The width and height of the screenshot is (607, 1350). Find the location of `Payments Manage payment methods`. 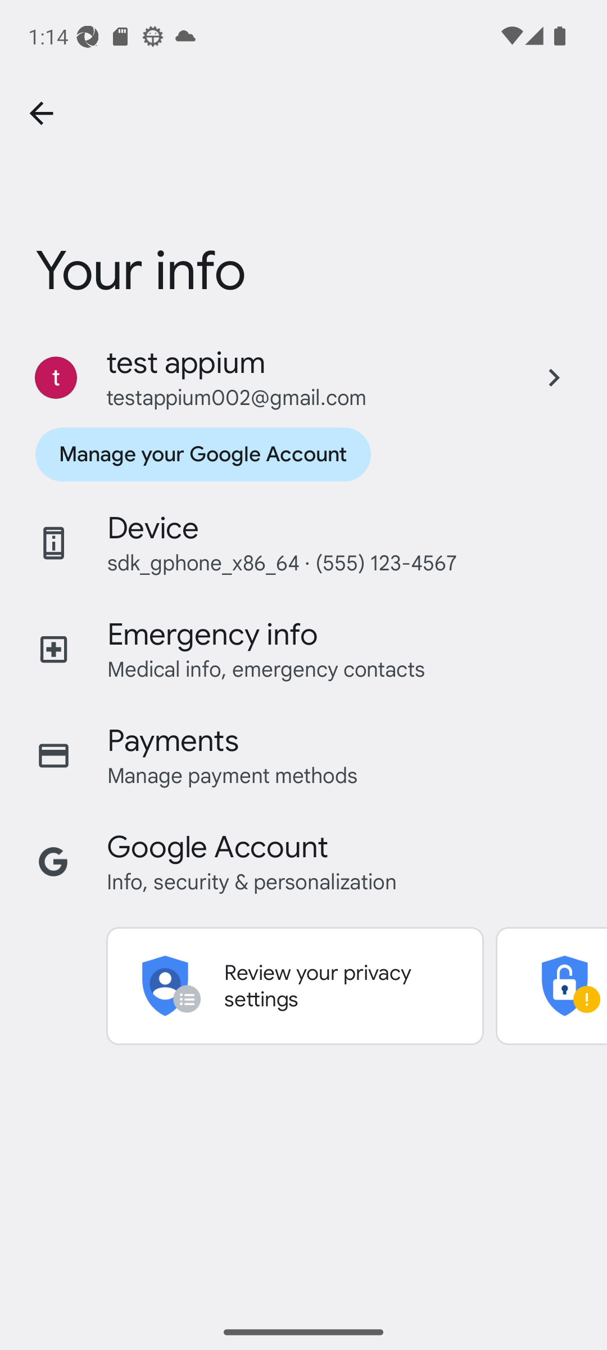

Payments Manage payment methods is located at coordinates (303, 755).